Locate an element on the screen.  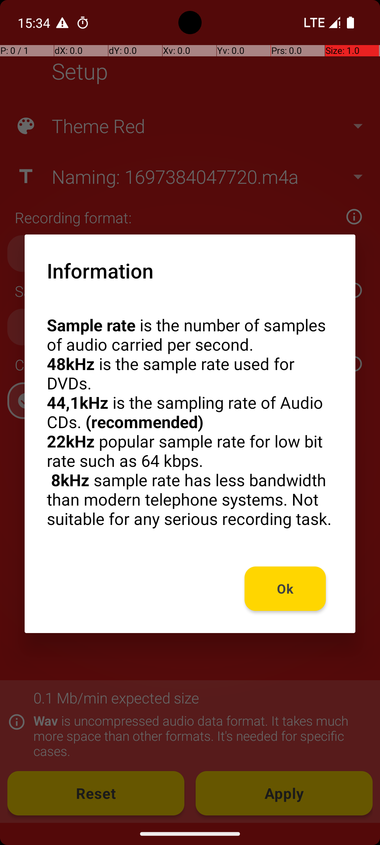
Phone signal full. is located at coordinates (321, 23).